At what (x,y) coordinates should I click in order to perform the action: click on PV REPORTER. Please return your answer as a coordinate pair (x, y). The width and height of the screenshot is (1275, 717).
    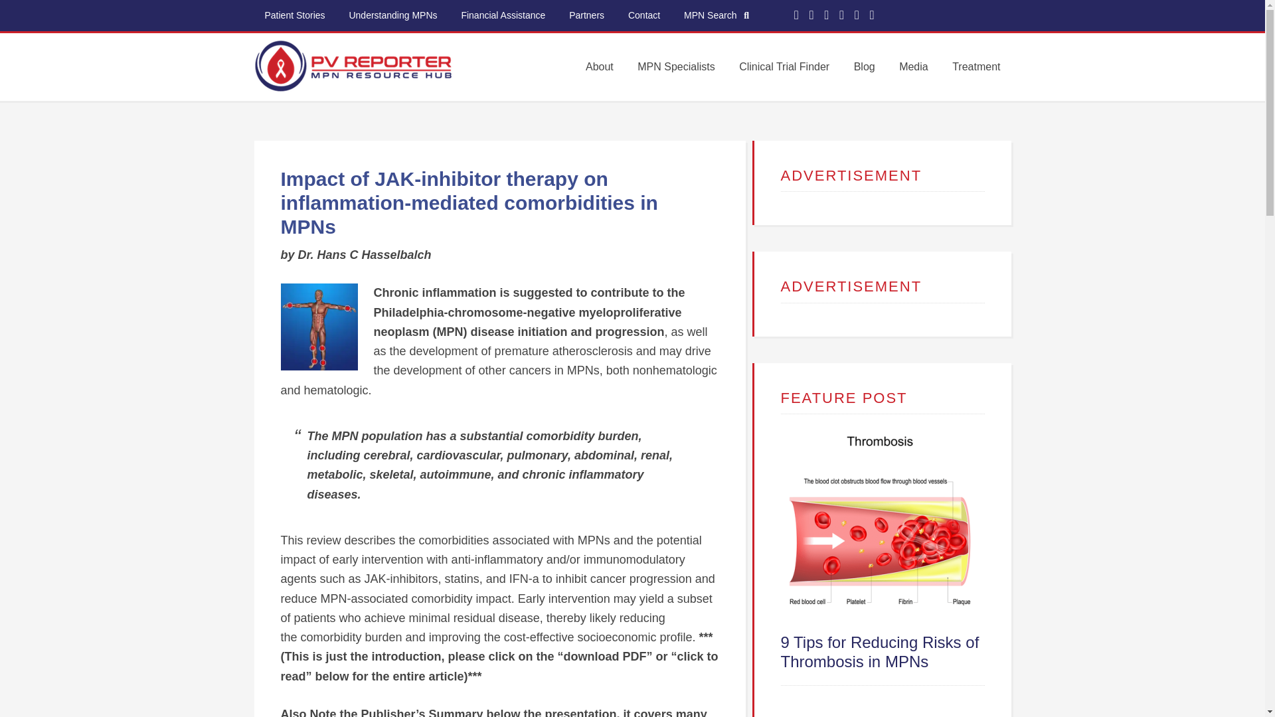
    Looking at the image, I should click on (353, 80).